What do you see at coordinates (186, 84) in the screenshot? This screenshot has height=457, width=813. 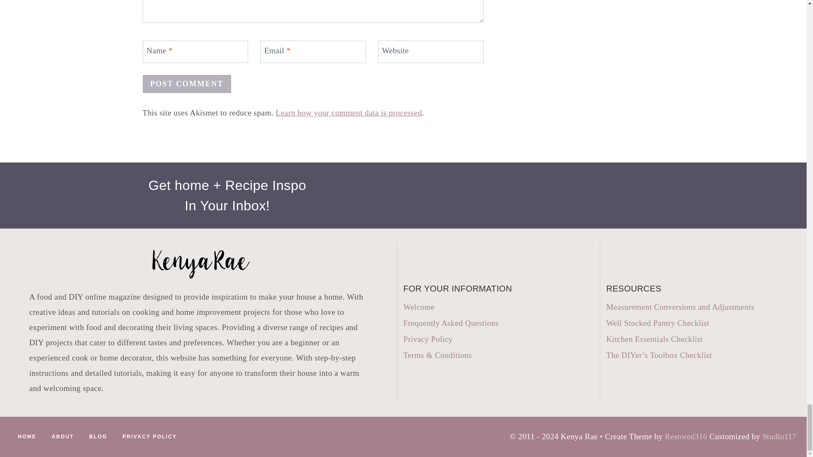 I see `Post Comment` at bounding box center [186, 84].